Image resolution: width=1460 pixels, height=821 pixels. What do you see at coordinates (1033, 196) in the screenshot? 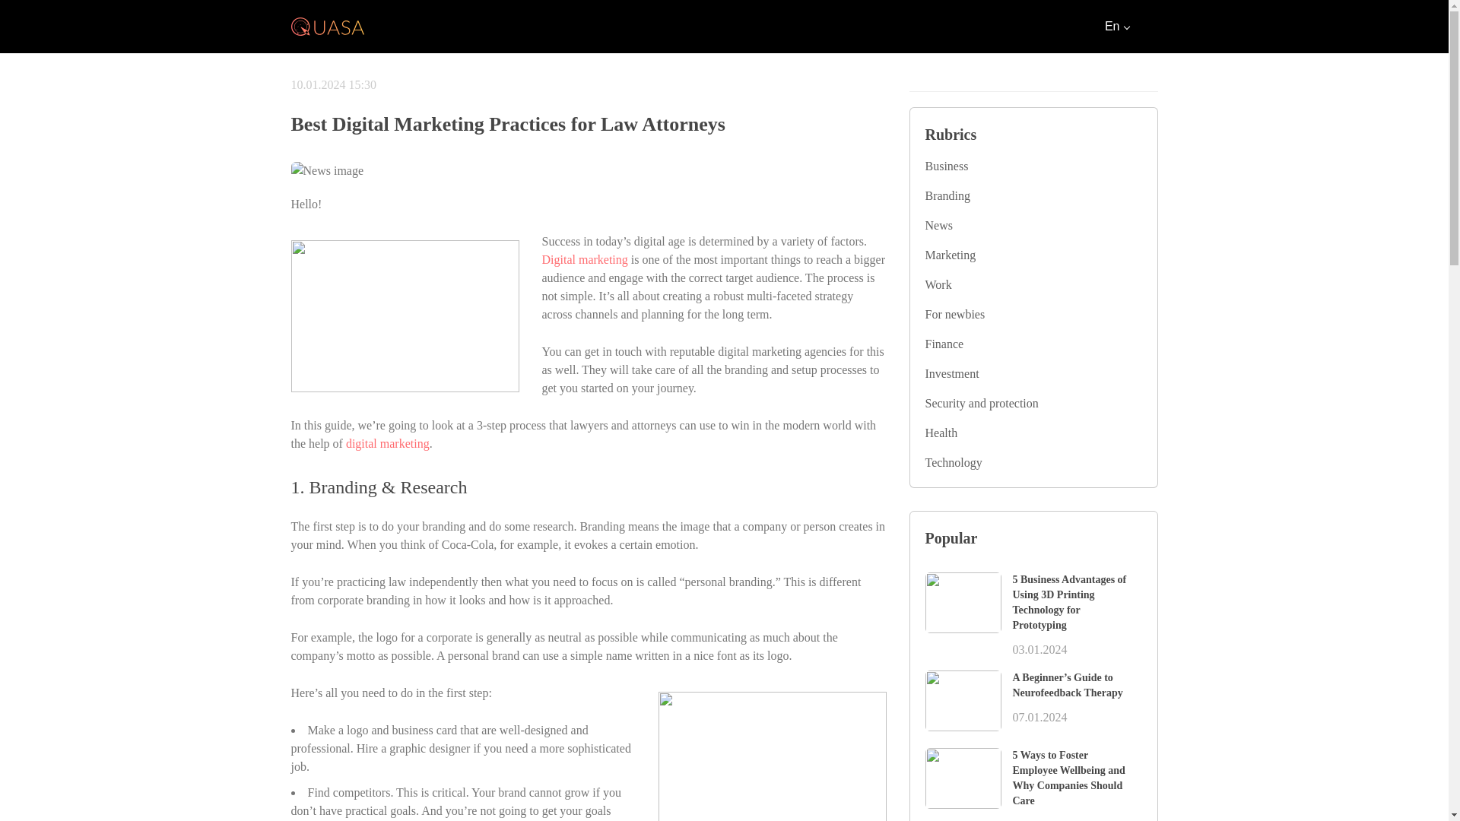
I see `Branding` at bounding box center [1033, 196].